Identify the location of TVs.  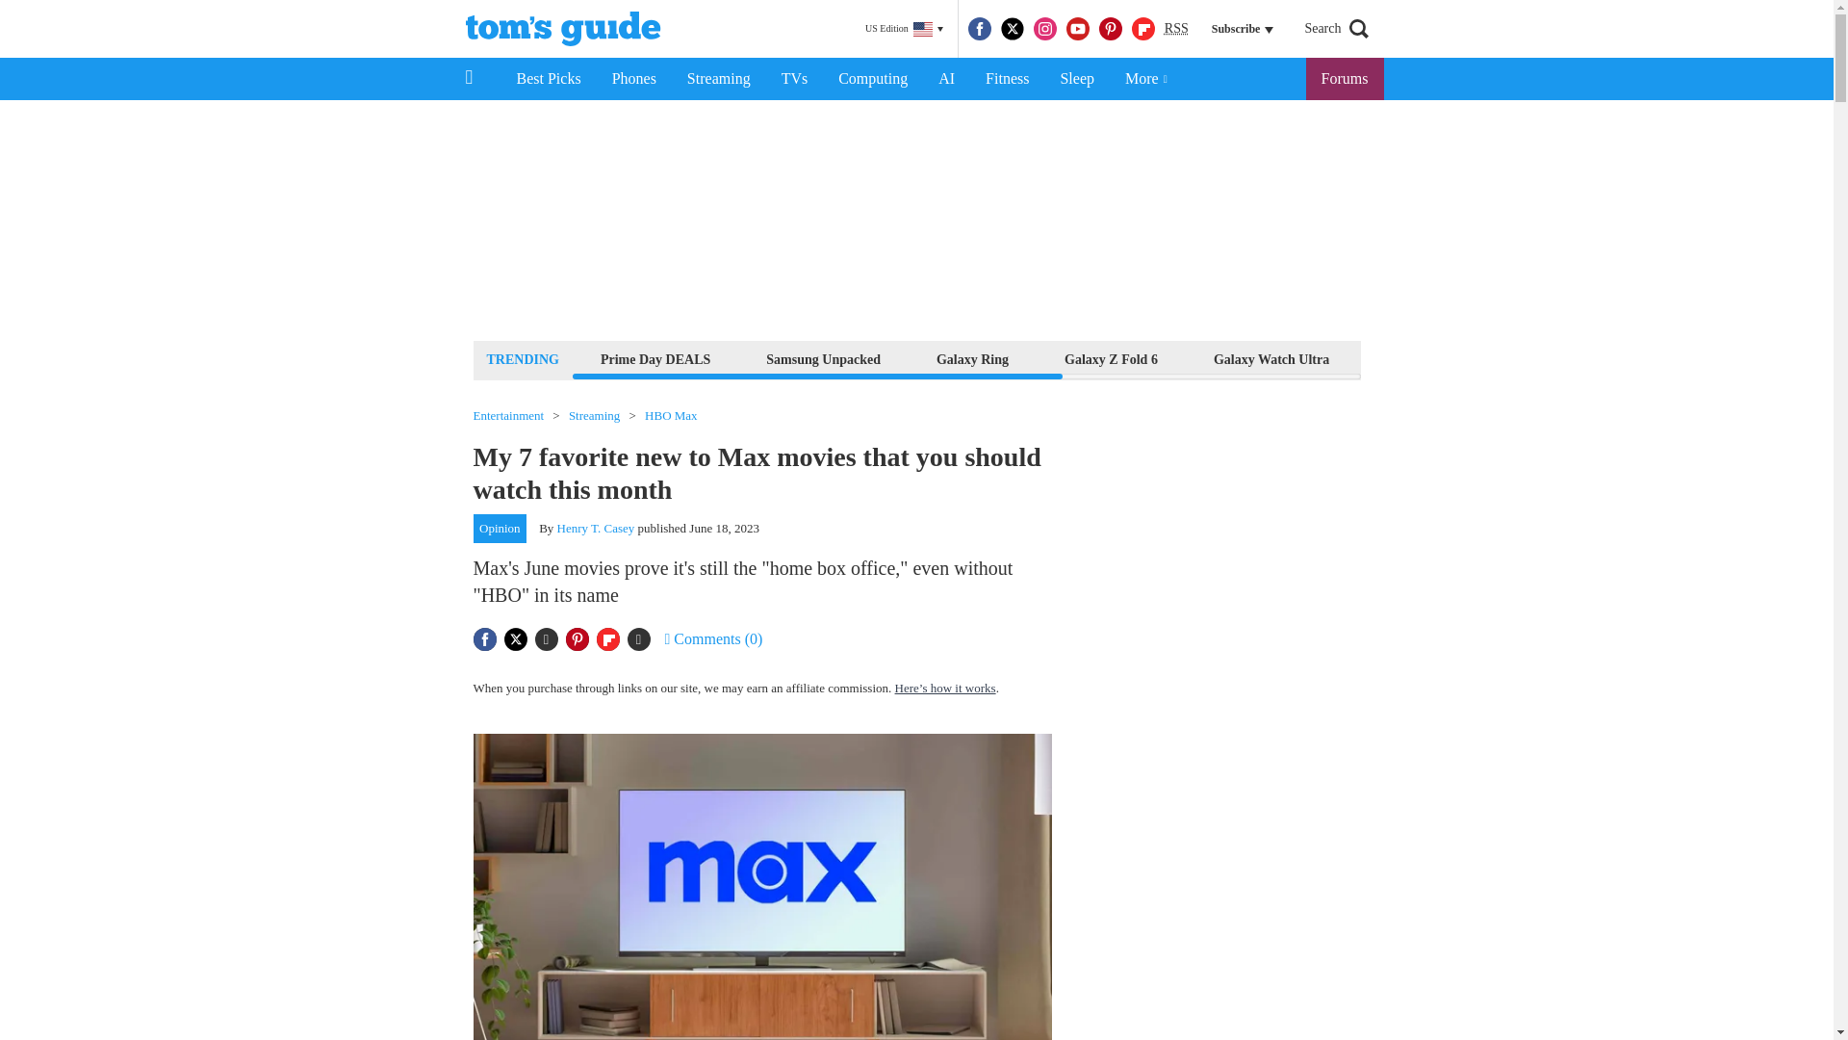
(795, 79).